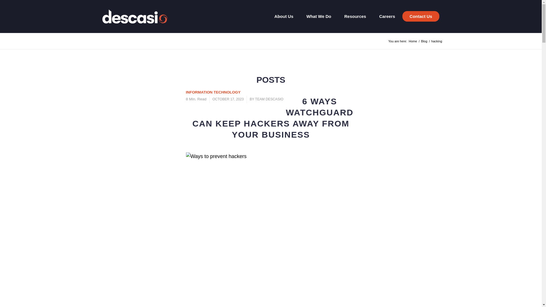 The height and width of the screenshot is (307, 546). I want to click on Resources, so click(353, 16).